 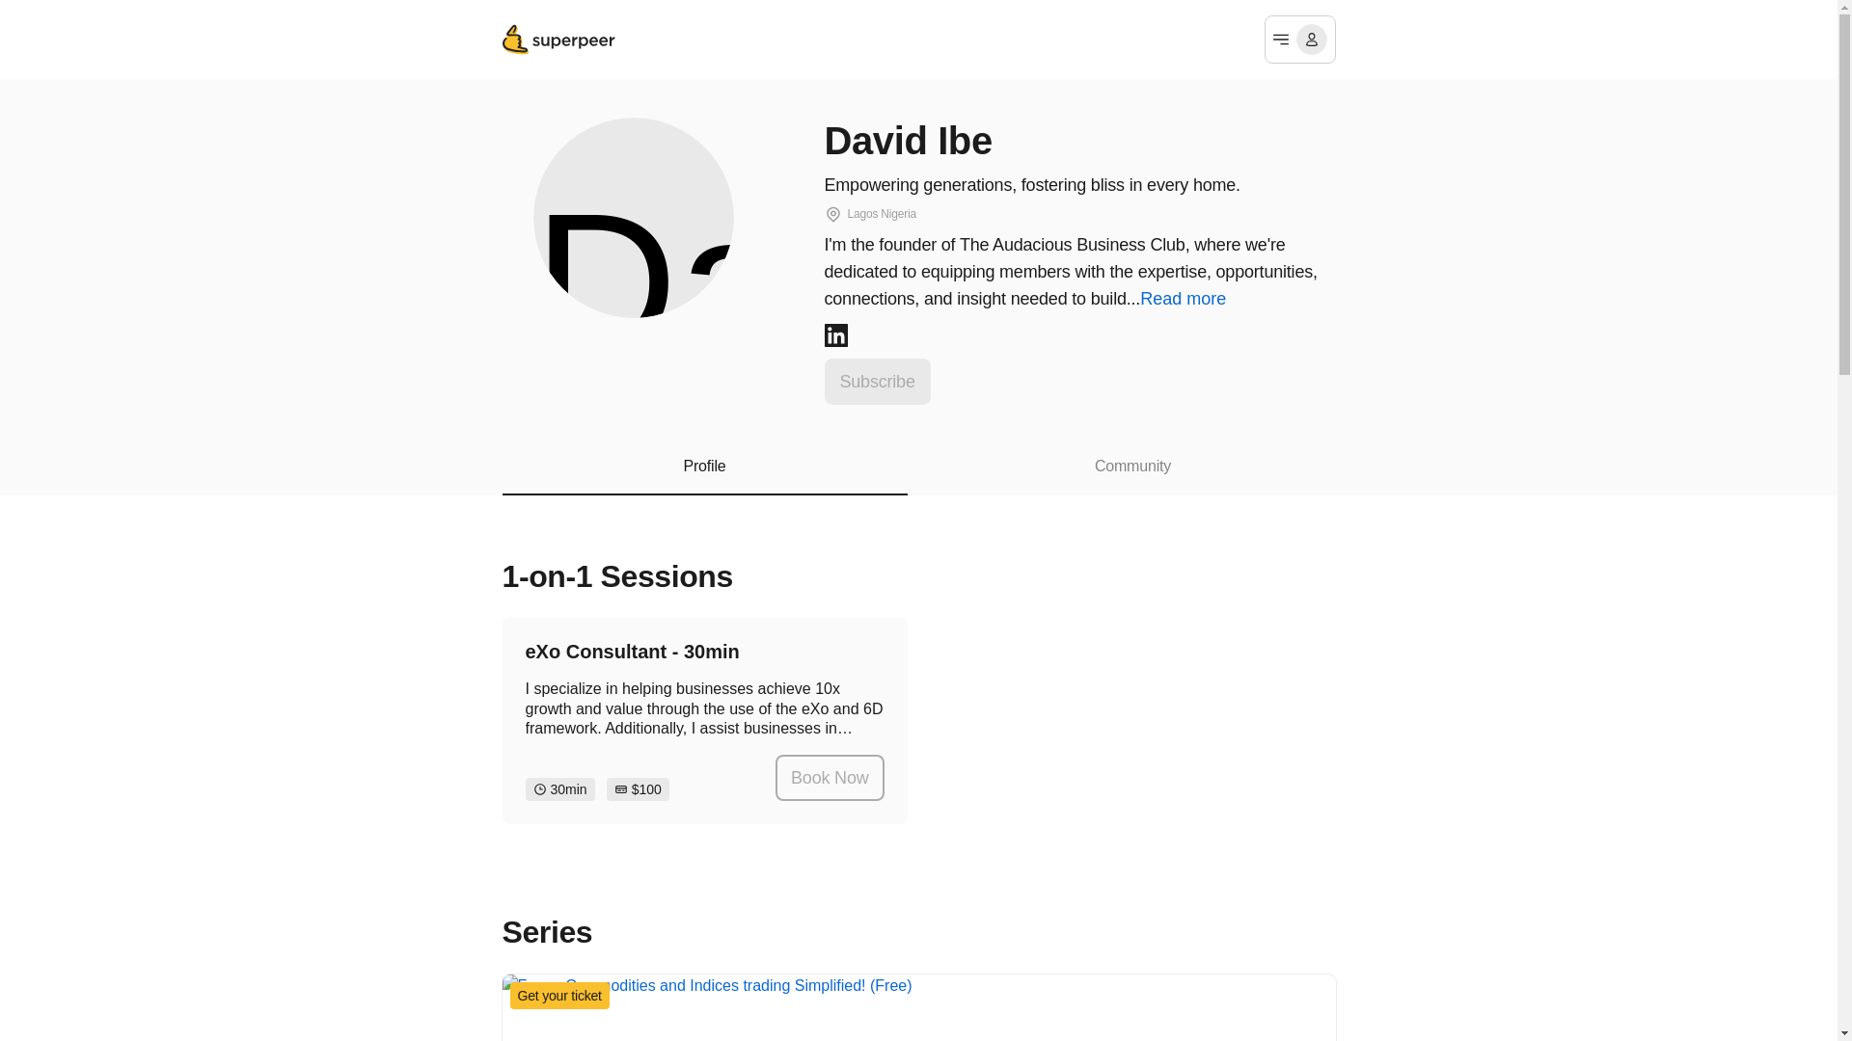 I want to click on Profile, so click(x=704, y=474).